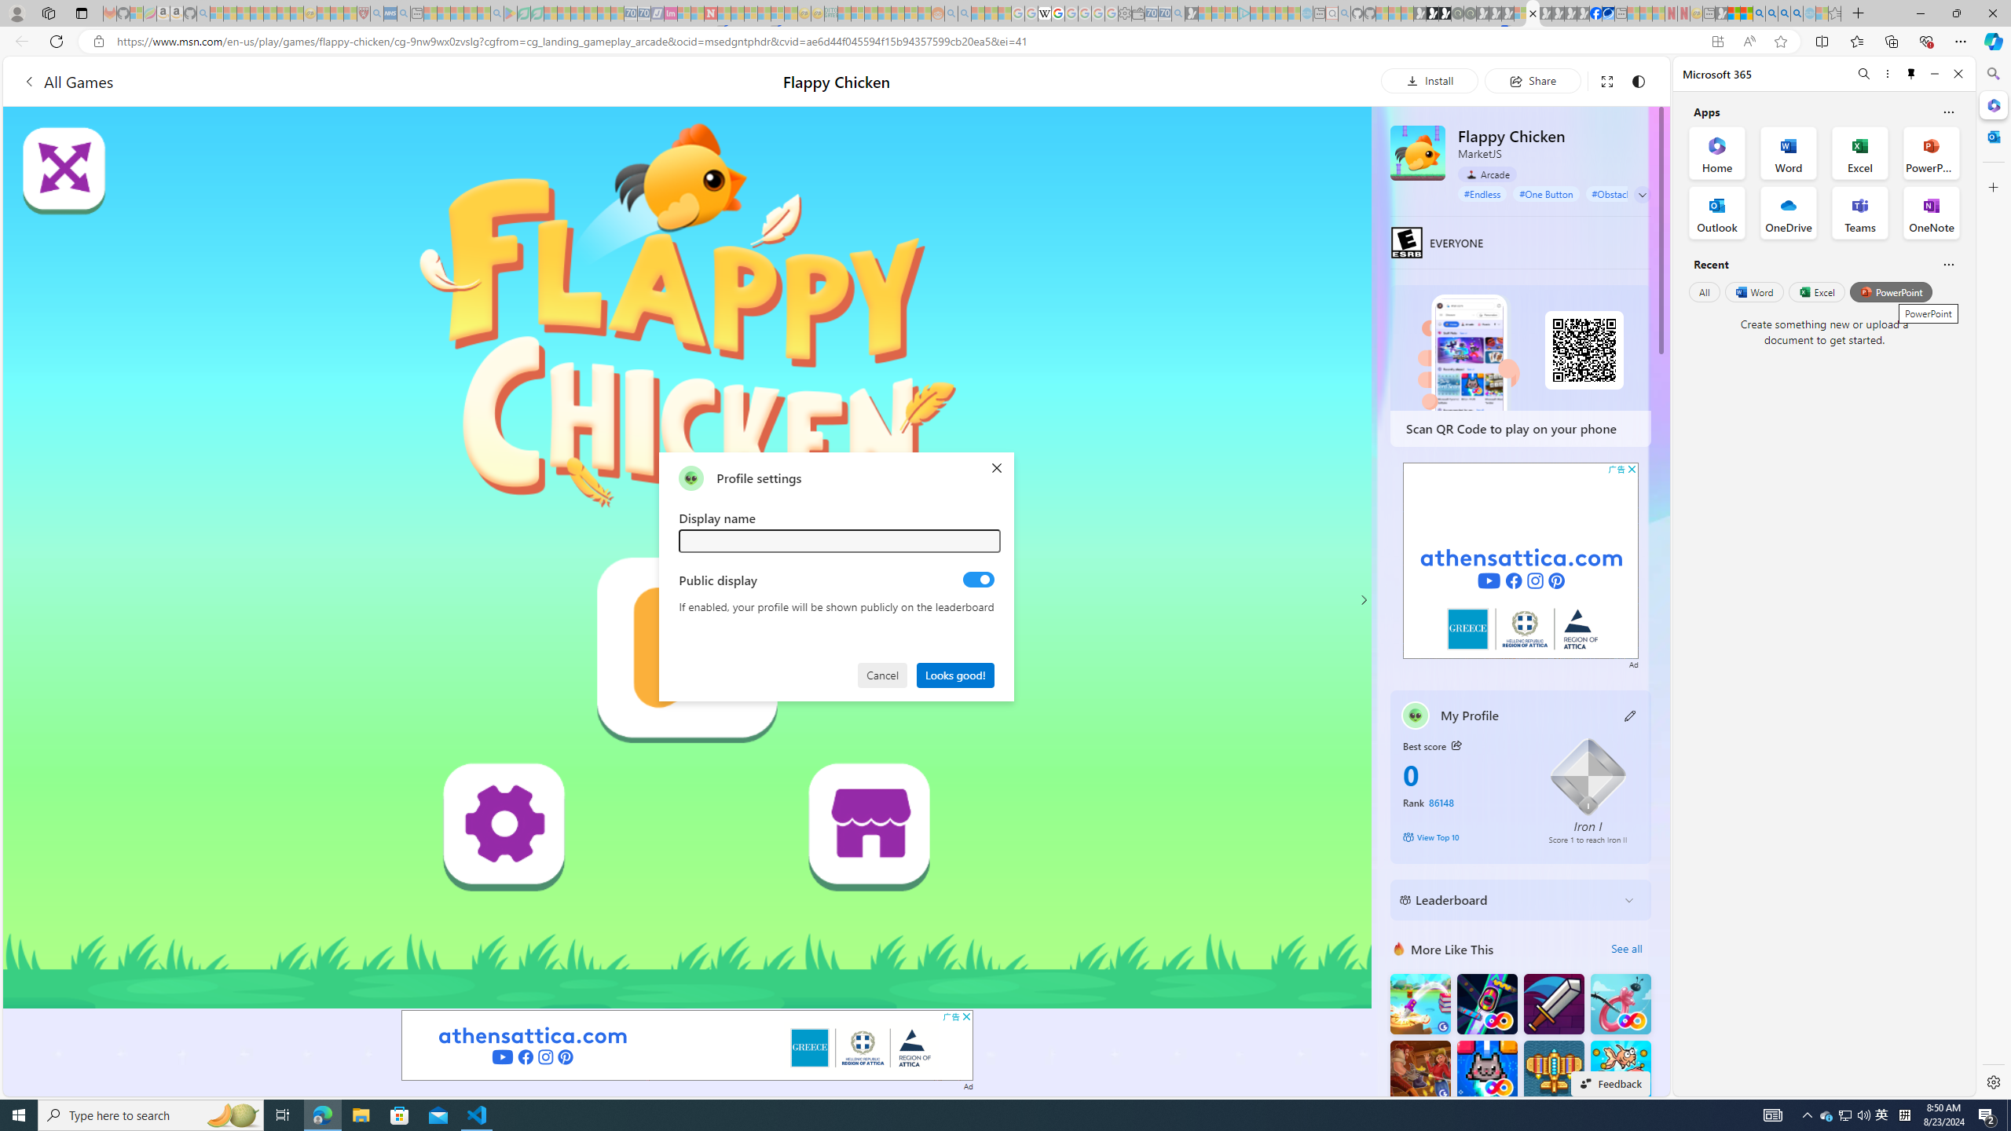 This screenshot has width=2011, height=1131. Describe the element at coordinates (1125, 13) in the screenshot. I see `Settings - Sleeping` at that location.